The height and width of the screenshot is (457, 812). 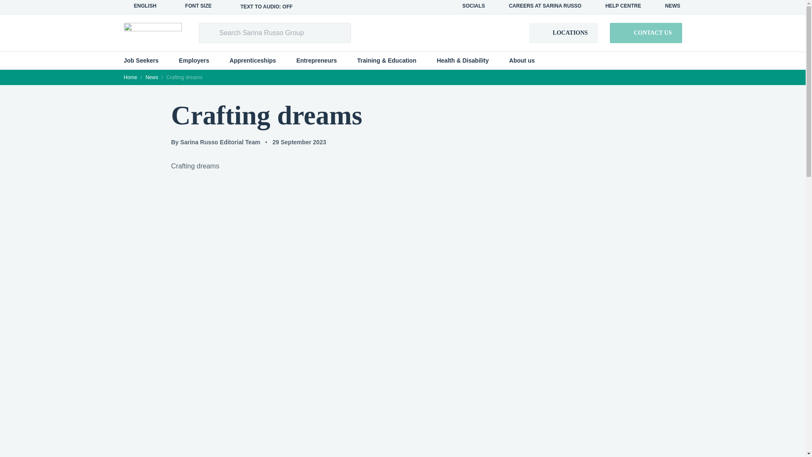 What do you see at coordinates (262, 7) in the screenshot?
I see `TEXT TO AUDIO: OFF` at bounding box center [262, 7].